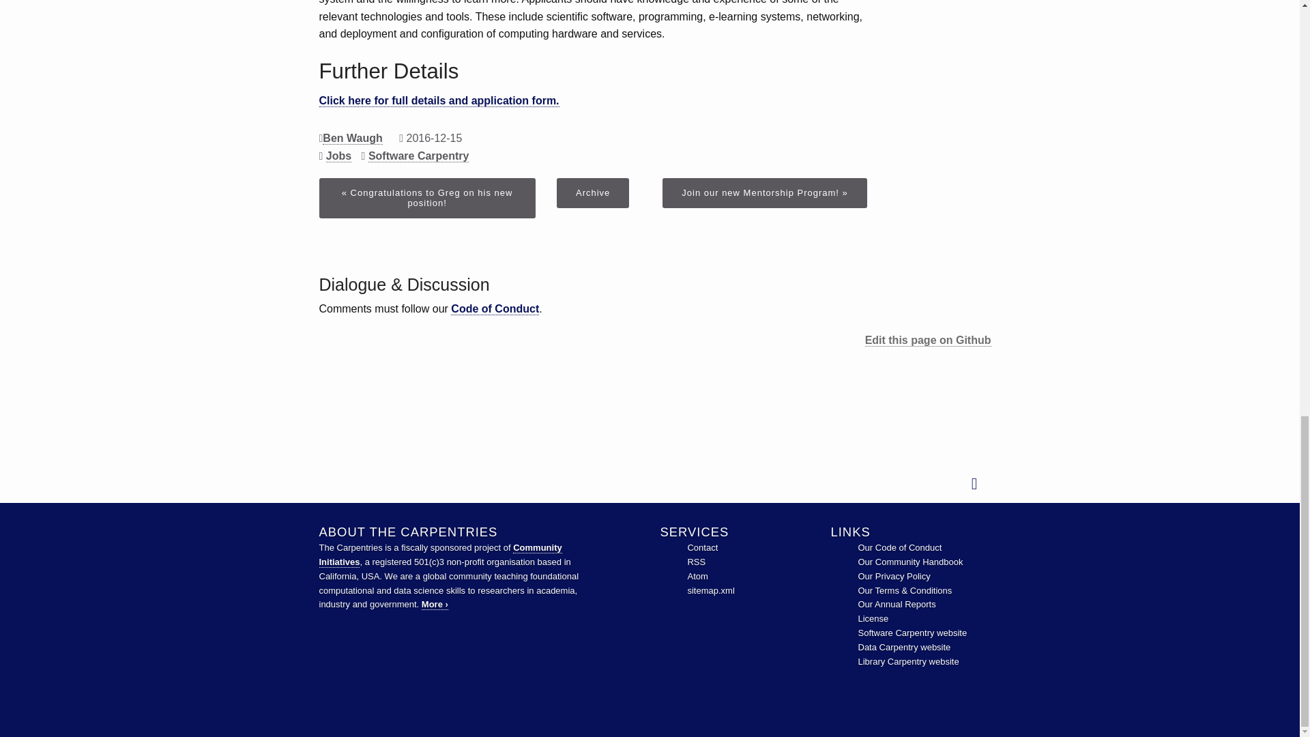  I want to click on Contact, so click(702, 547).